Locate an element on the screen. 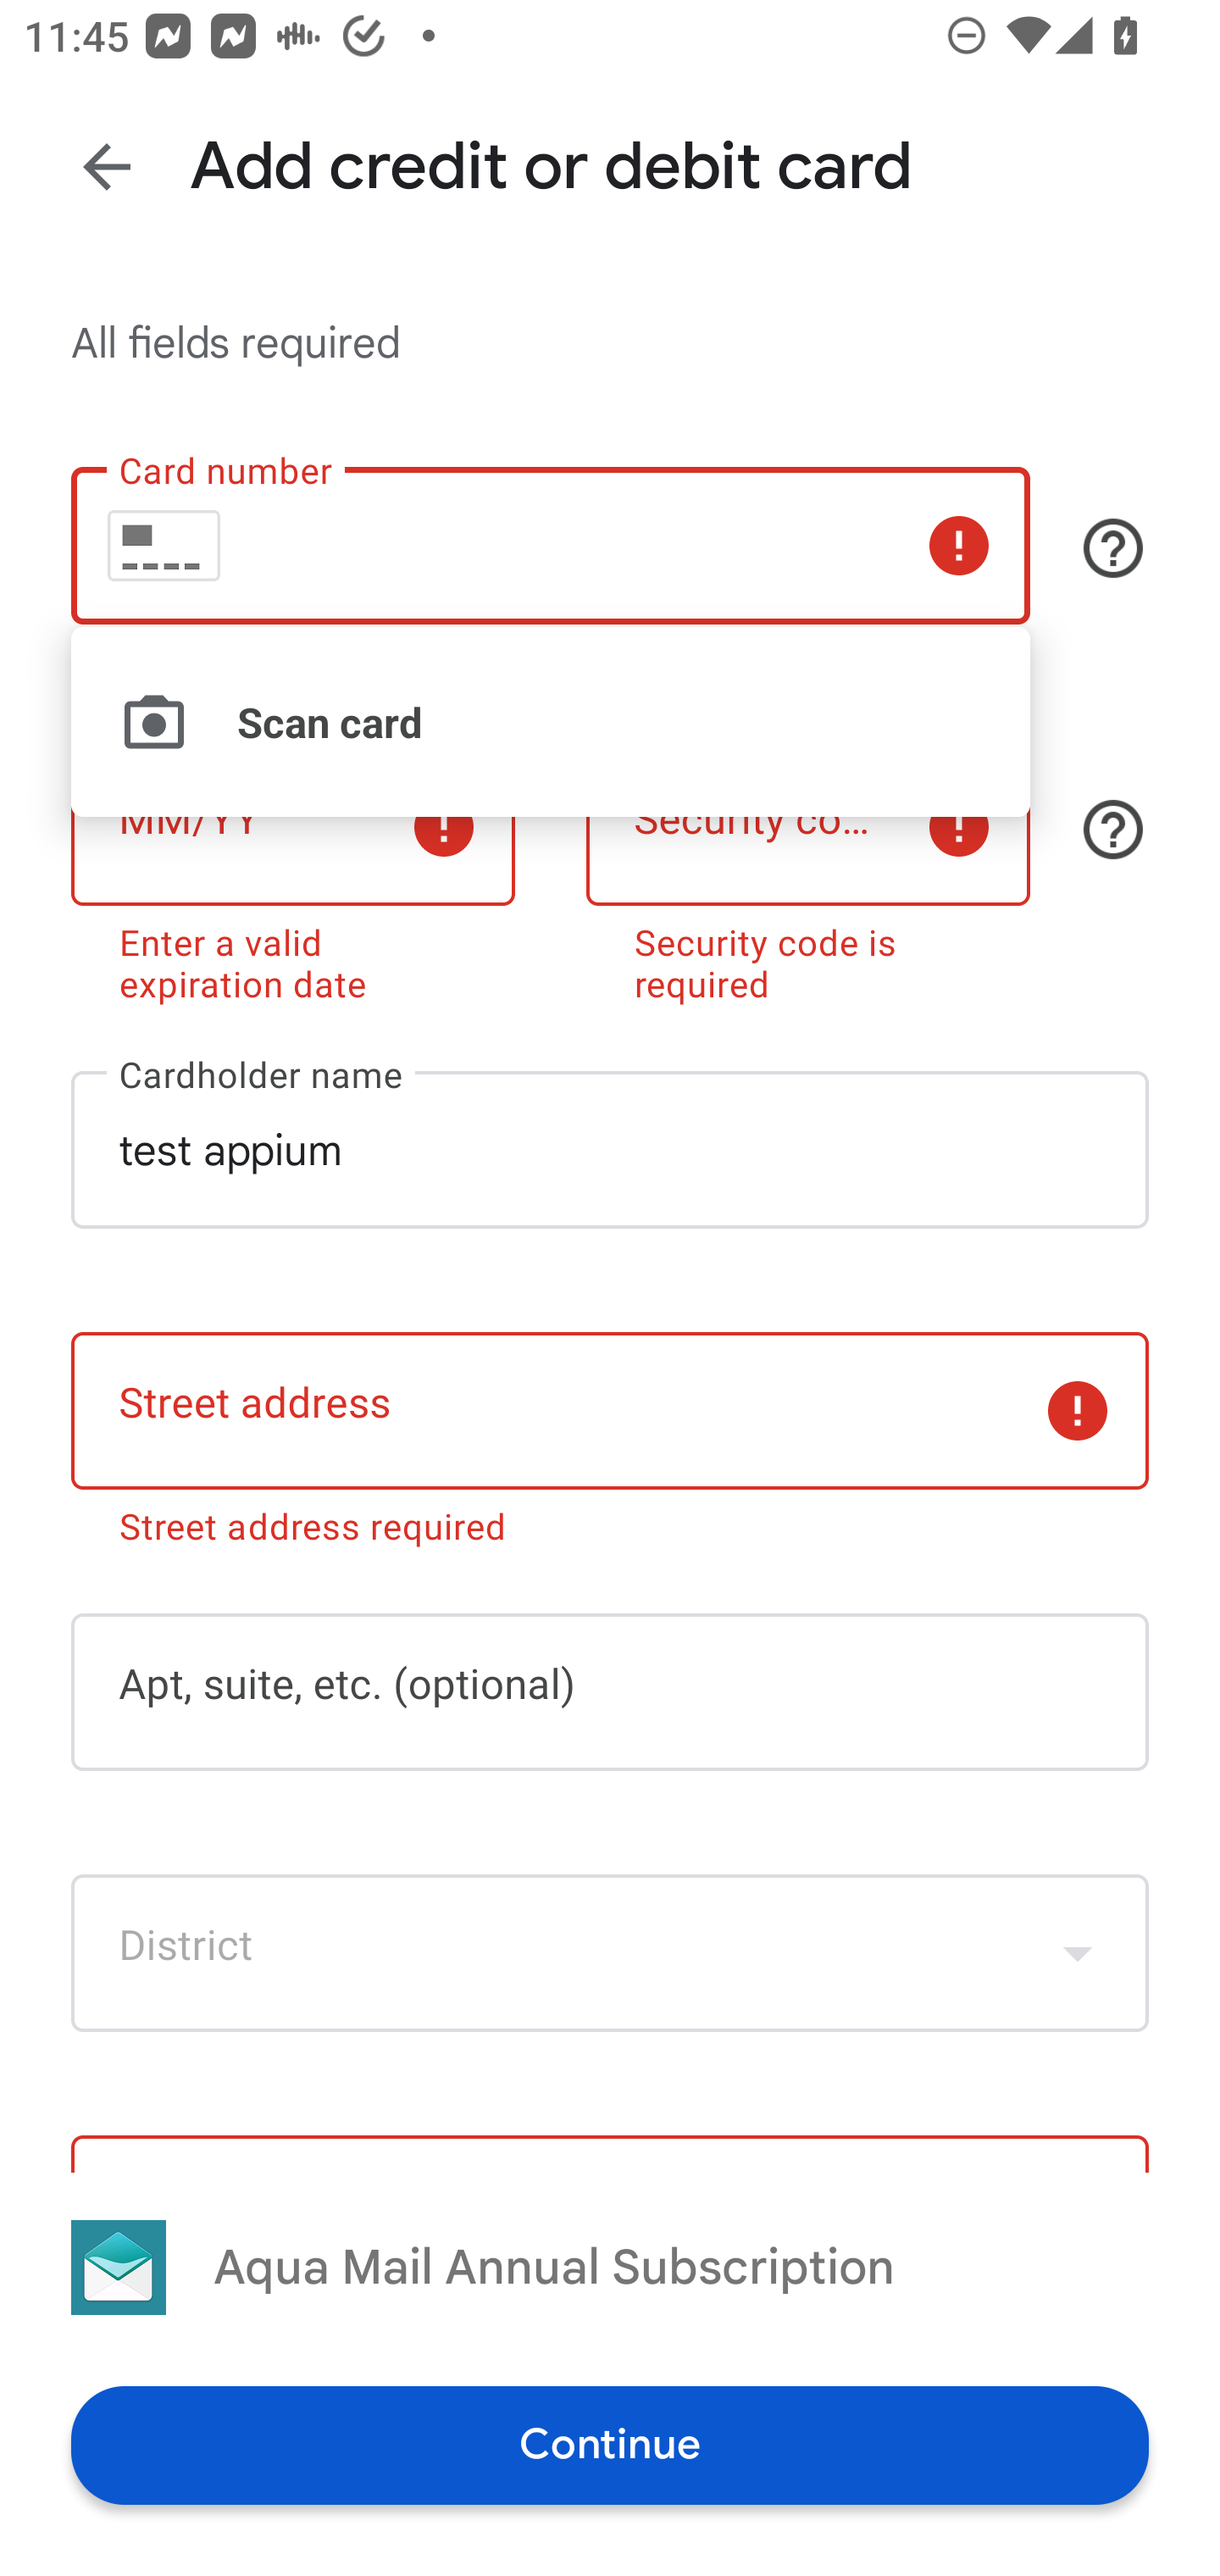 The height and width of the screenshot is (2576, 1220). Security code help is located at coordinates (1113, 829).